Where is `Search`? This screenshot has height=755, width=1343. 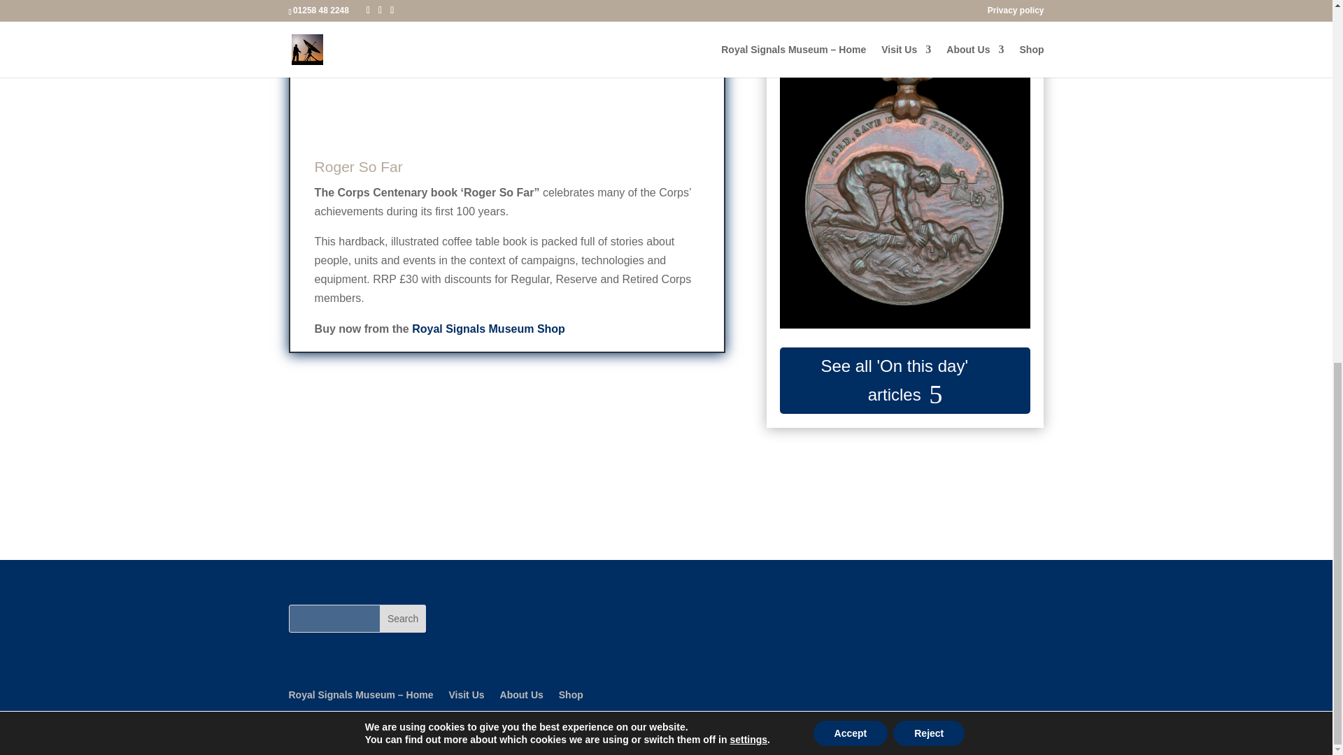 Search is located at coordinates (403, 619).